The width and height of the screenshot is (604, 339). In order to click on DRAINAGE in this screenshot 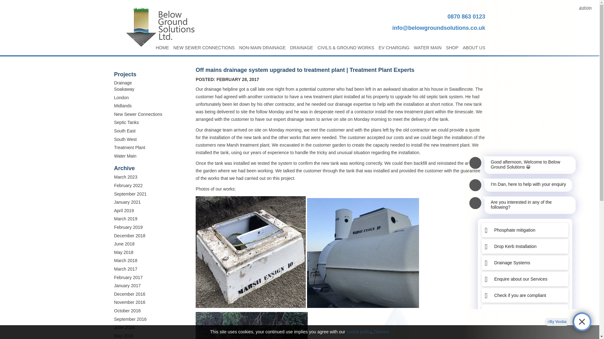, I will do `click(301, 47)`.